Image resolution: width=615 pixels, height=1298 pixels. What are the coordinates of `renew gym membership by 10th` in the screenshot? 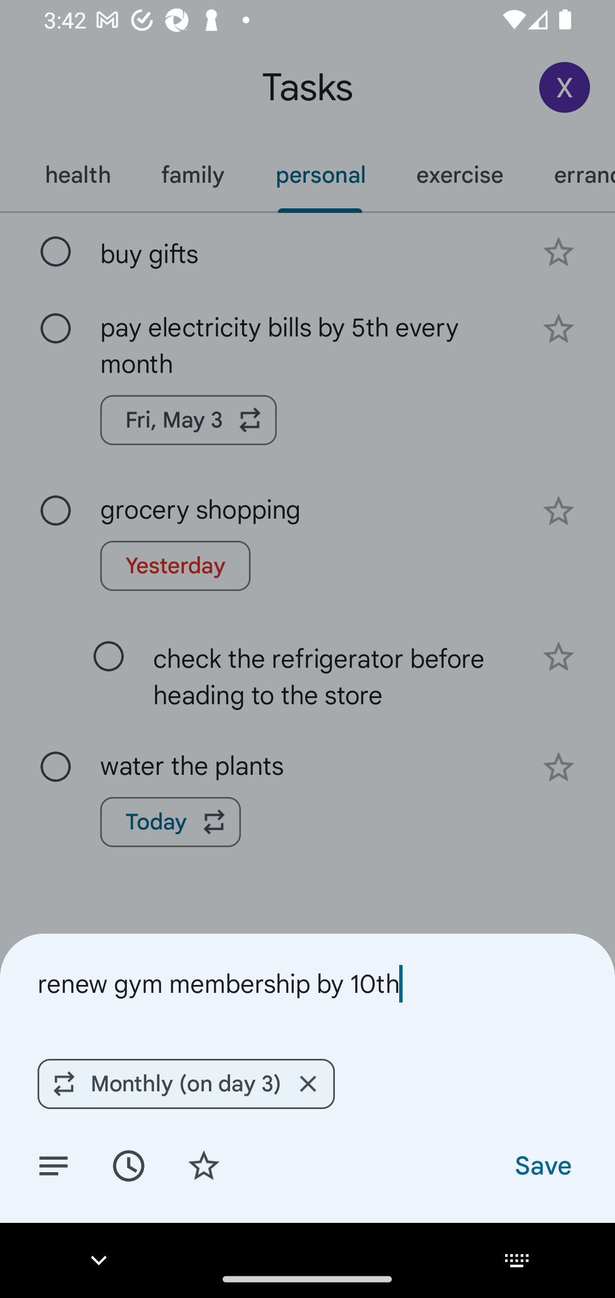 It's located at (307, 984).